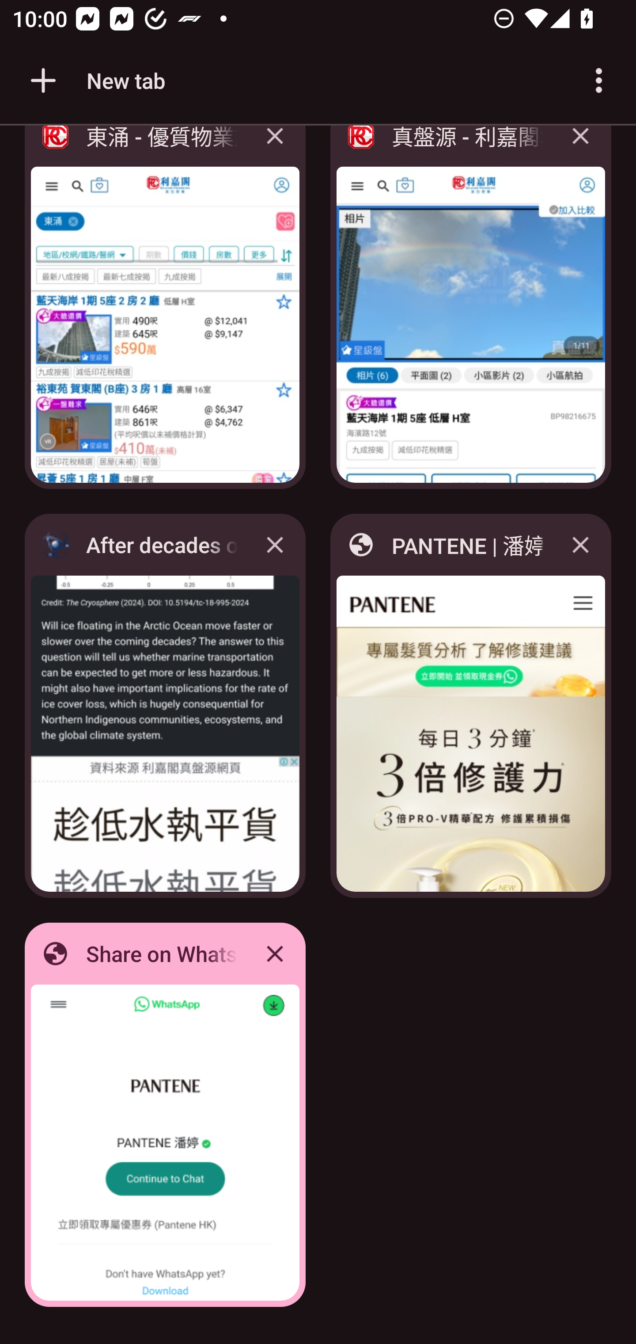 The width and height of the screenshot is (636, 1344). Describe the element at coordinates (95, 80) in the screenshot. I see `New tab` at that location.